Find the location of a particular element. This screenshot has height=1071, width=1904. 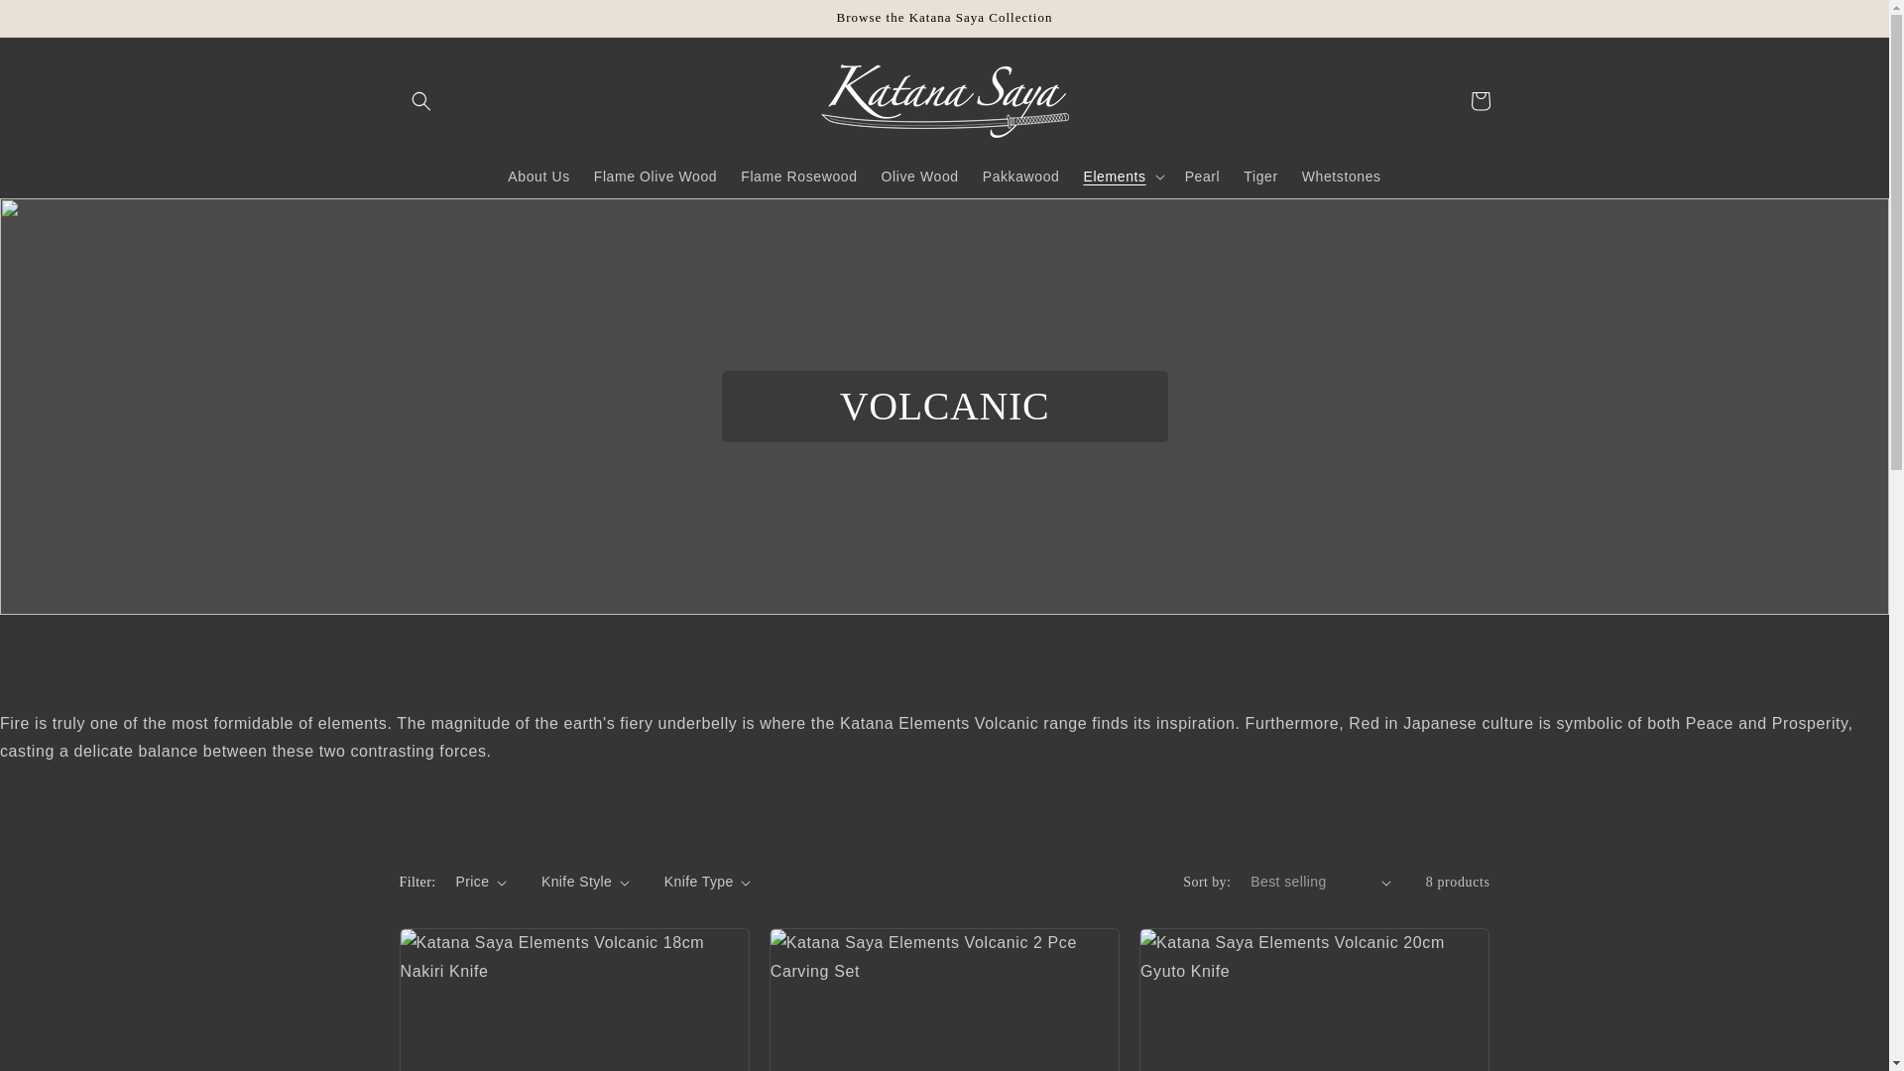

Pakkawood is located at coordinates (1021, 176).